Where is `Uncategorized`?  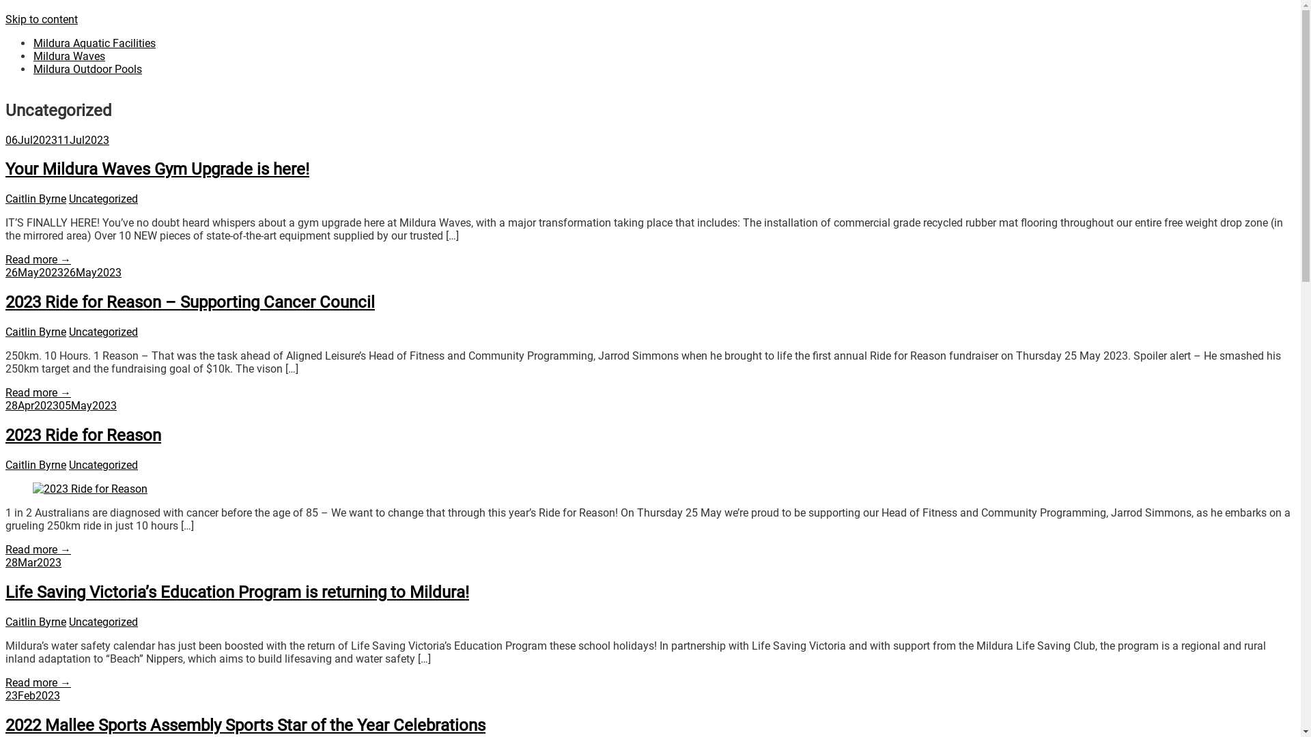 Uncategorized is located at coordinates (104, 332).